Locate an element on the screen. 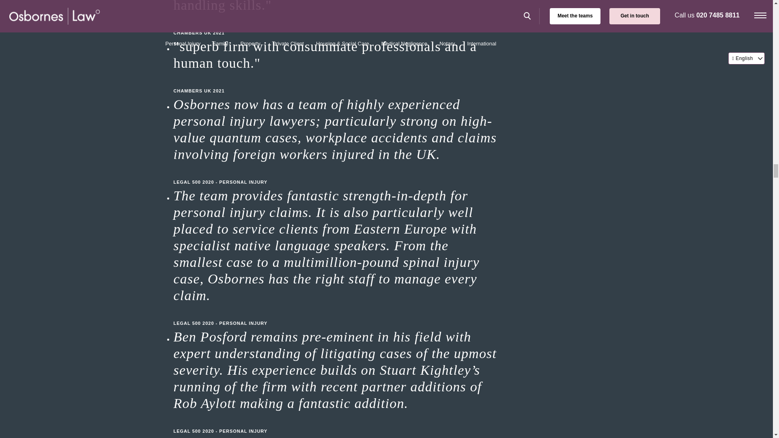  LEGAL 500 2020 - PERSONAL INJURY is located at coordinates (336, 423).